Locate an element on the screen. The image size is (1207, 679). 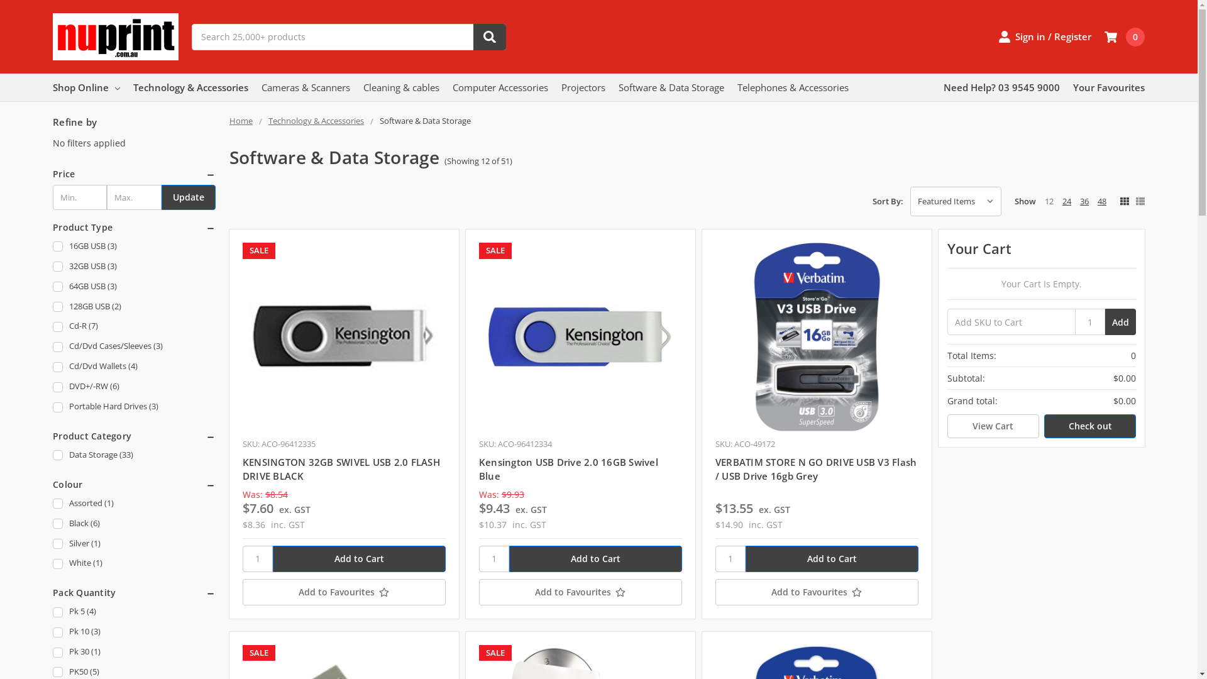
Projectors is located at coordinates (583, 87).